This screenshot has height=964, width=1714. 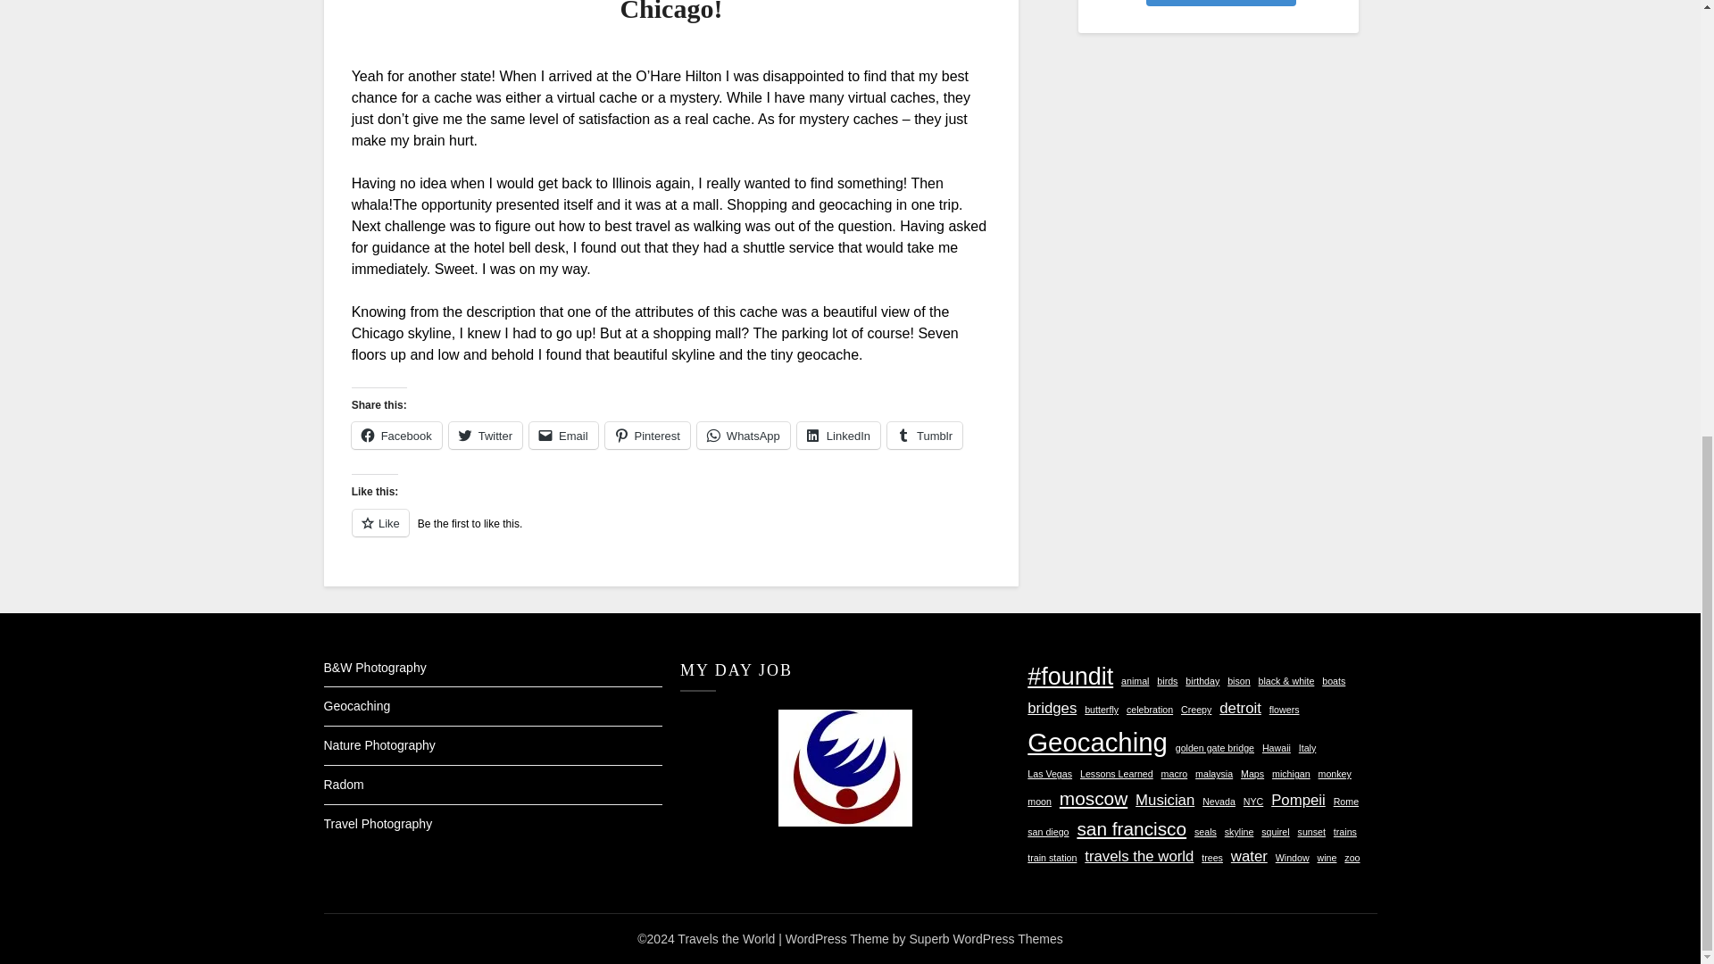 What do you see at coordinates (396, 436) in the screenshot?
I see `Click to share on Facebook` at bounding box center [396, 436].